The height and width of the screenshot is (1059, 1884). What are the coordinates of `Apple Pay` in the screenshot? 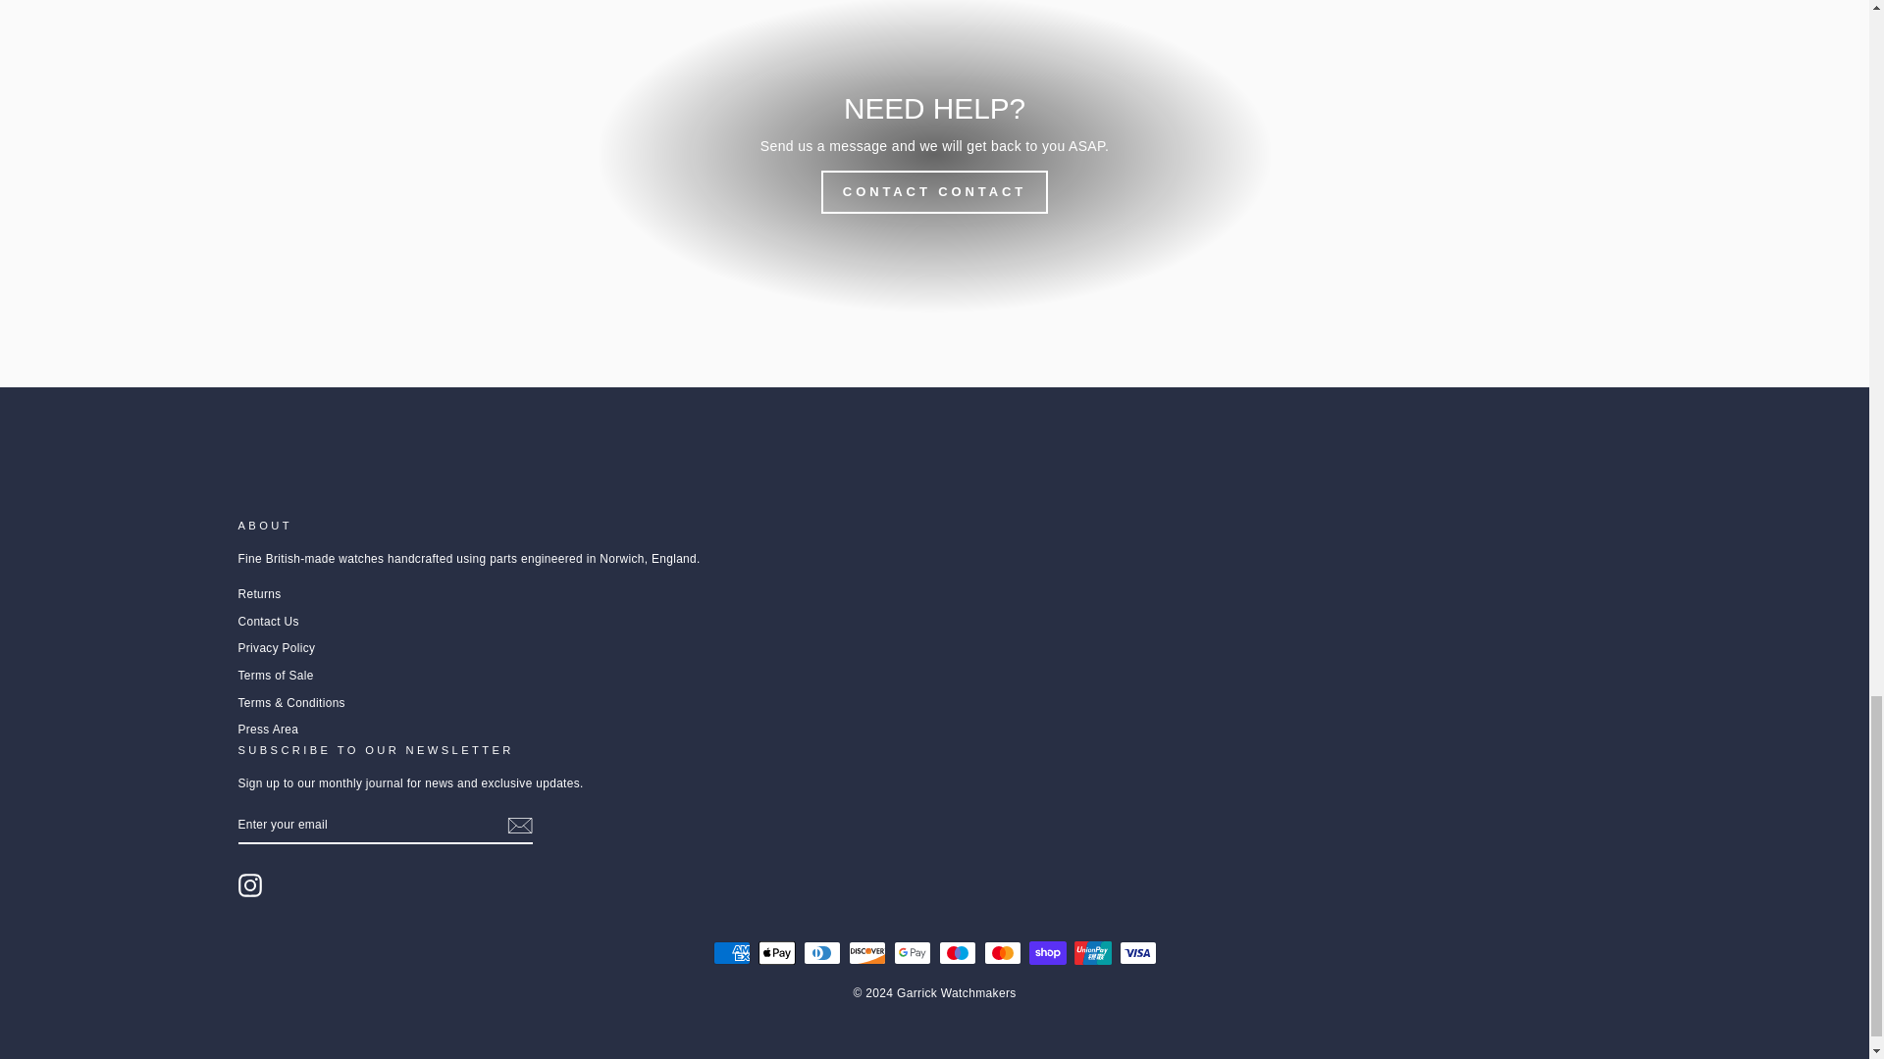 It's located at (775, 953).